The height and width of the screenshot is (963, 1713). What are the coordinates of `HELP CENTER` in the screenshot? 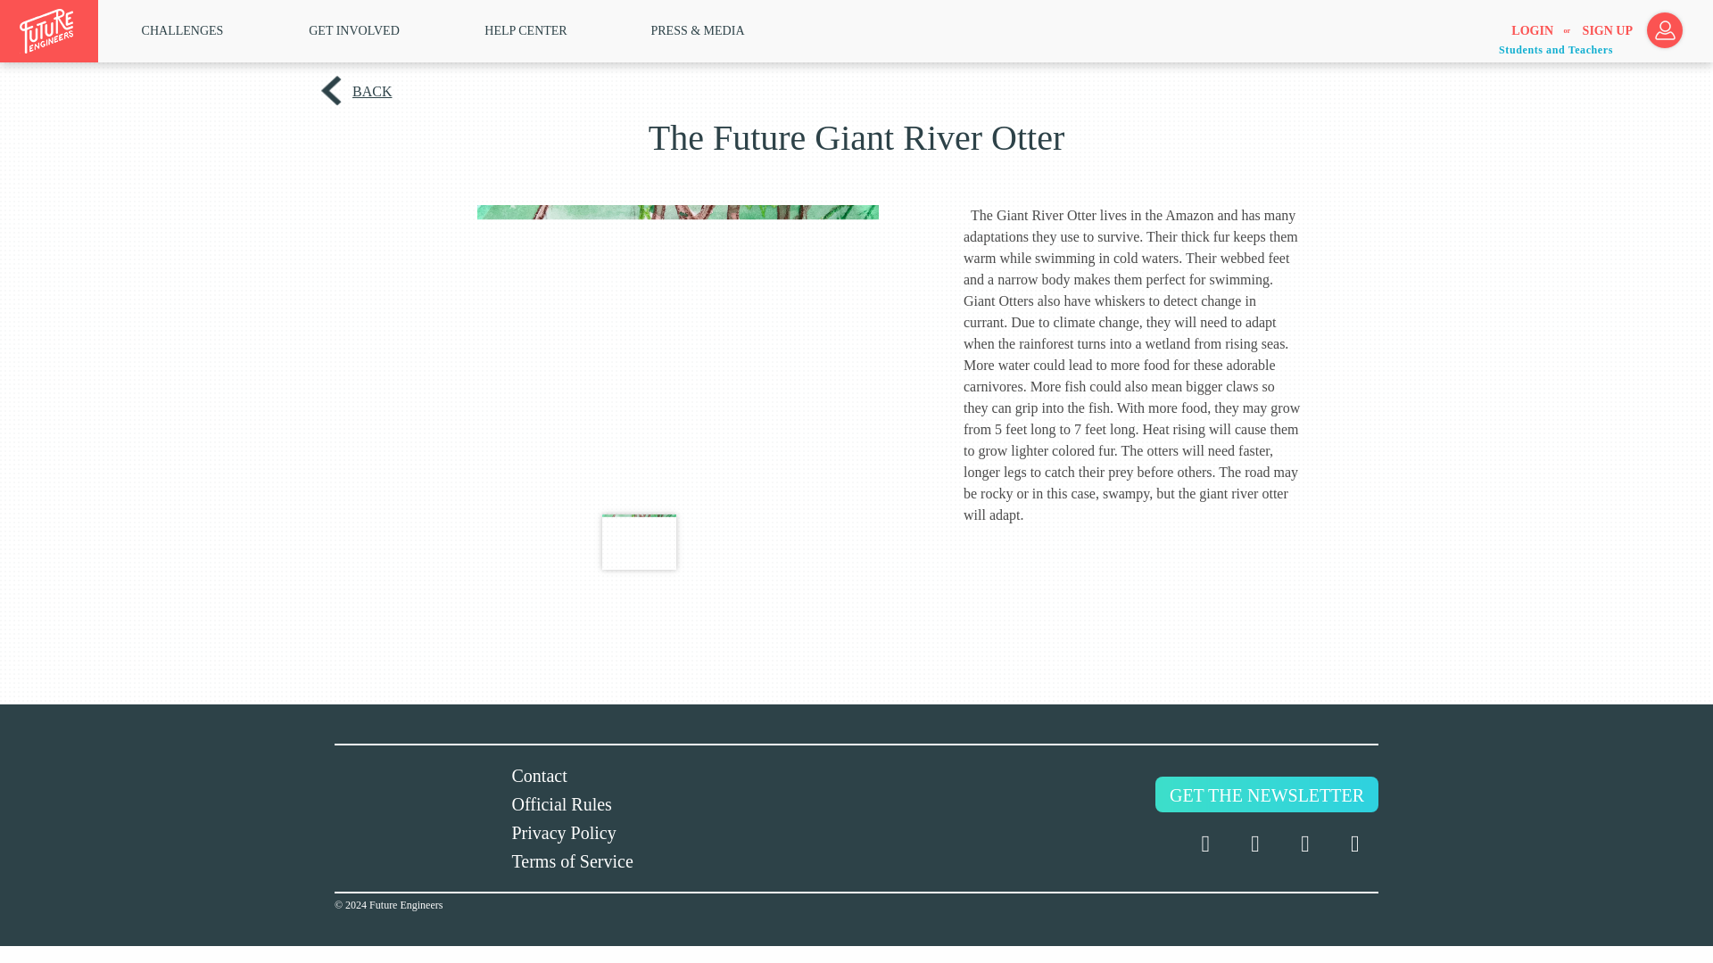 It's located at (525, 30).